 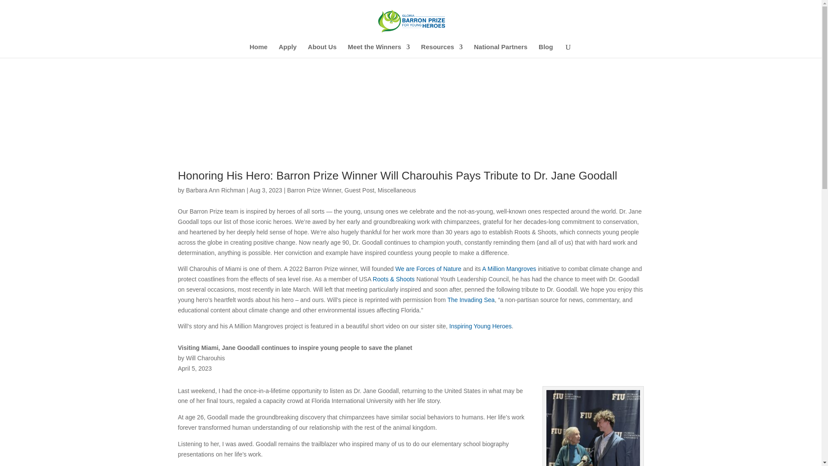 I want to click on We are Forces of Nature, so click(x=428, y=268).